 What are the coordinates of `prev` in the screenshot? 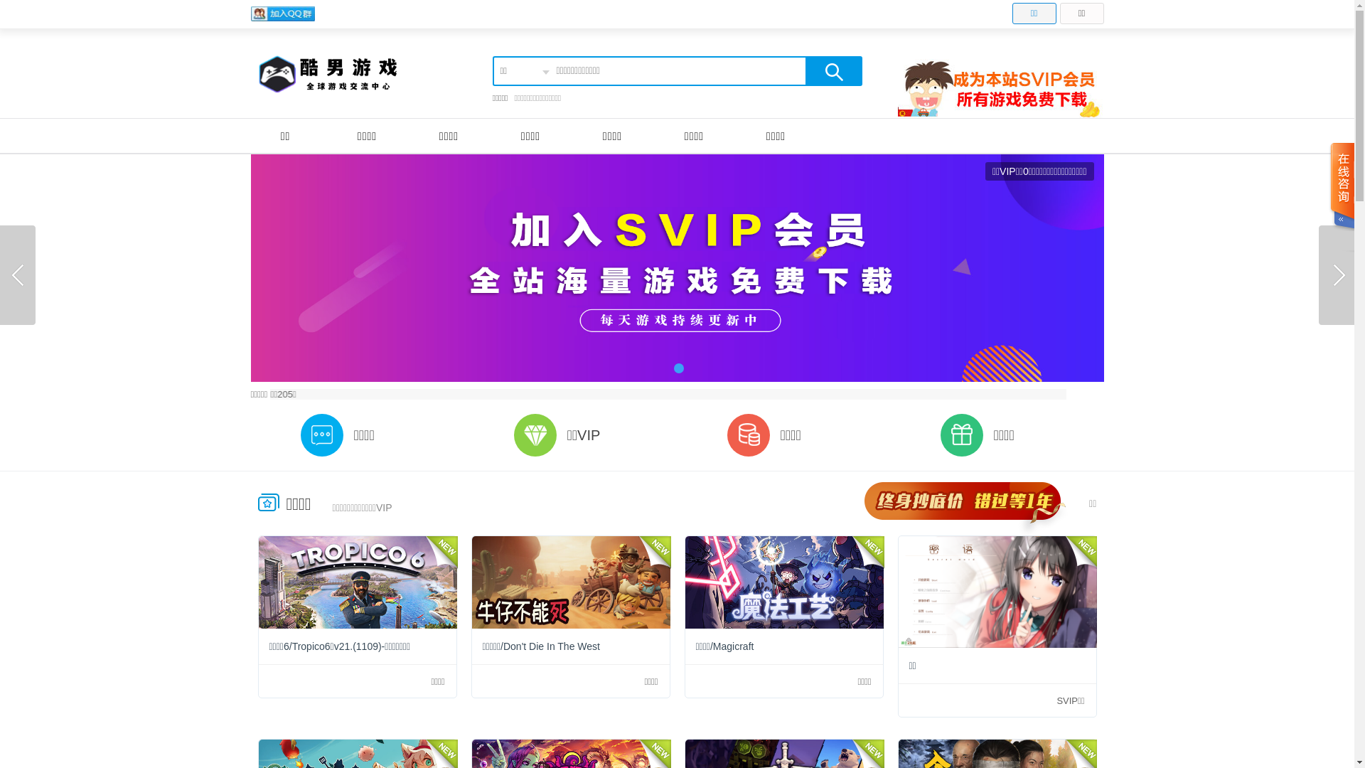 It's located at (18, 275).